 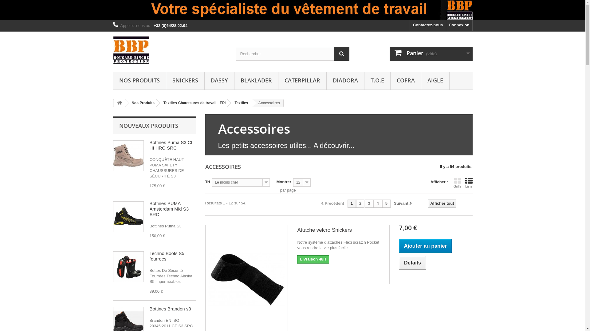 I want to click on Attache velcro Snickers, so click(x=339, y=230).